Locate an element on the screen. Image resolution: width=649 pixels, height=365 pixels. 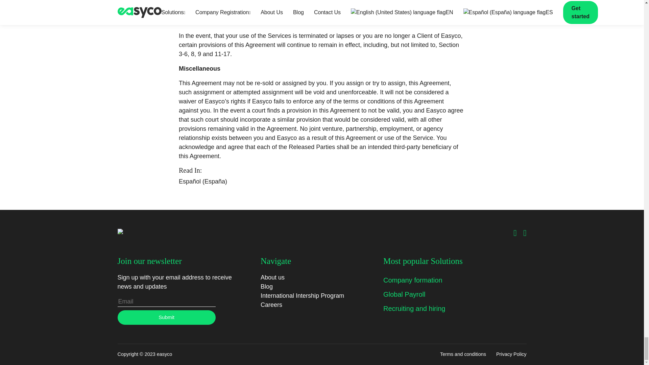
Submit is located at coordinates (166, 318).